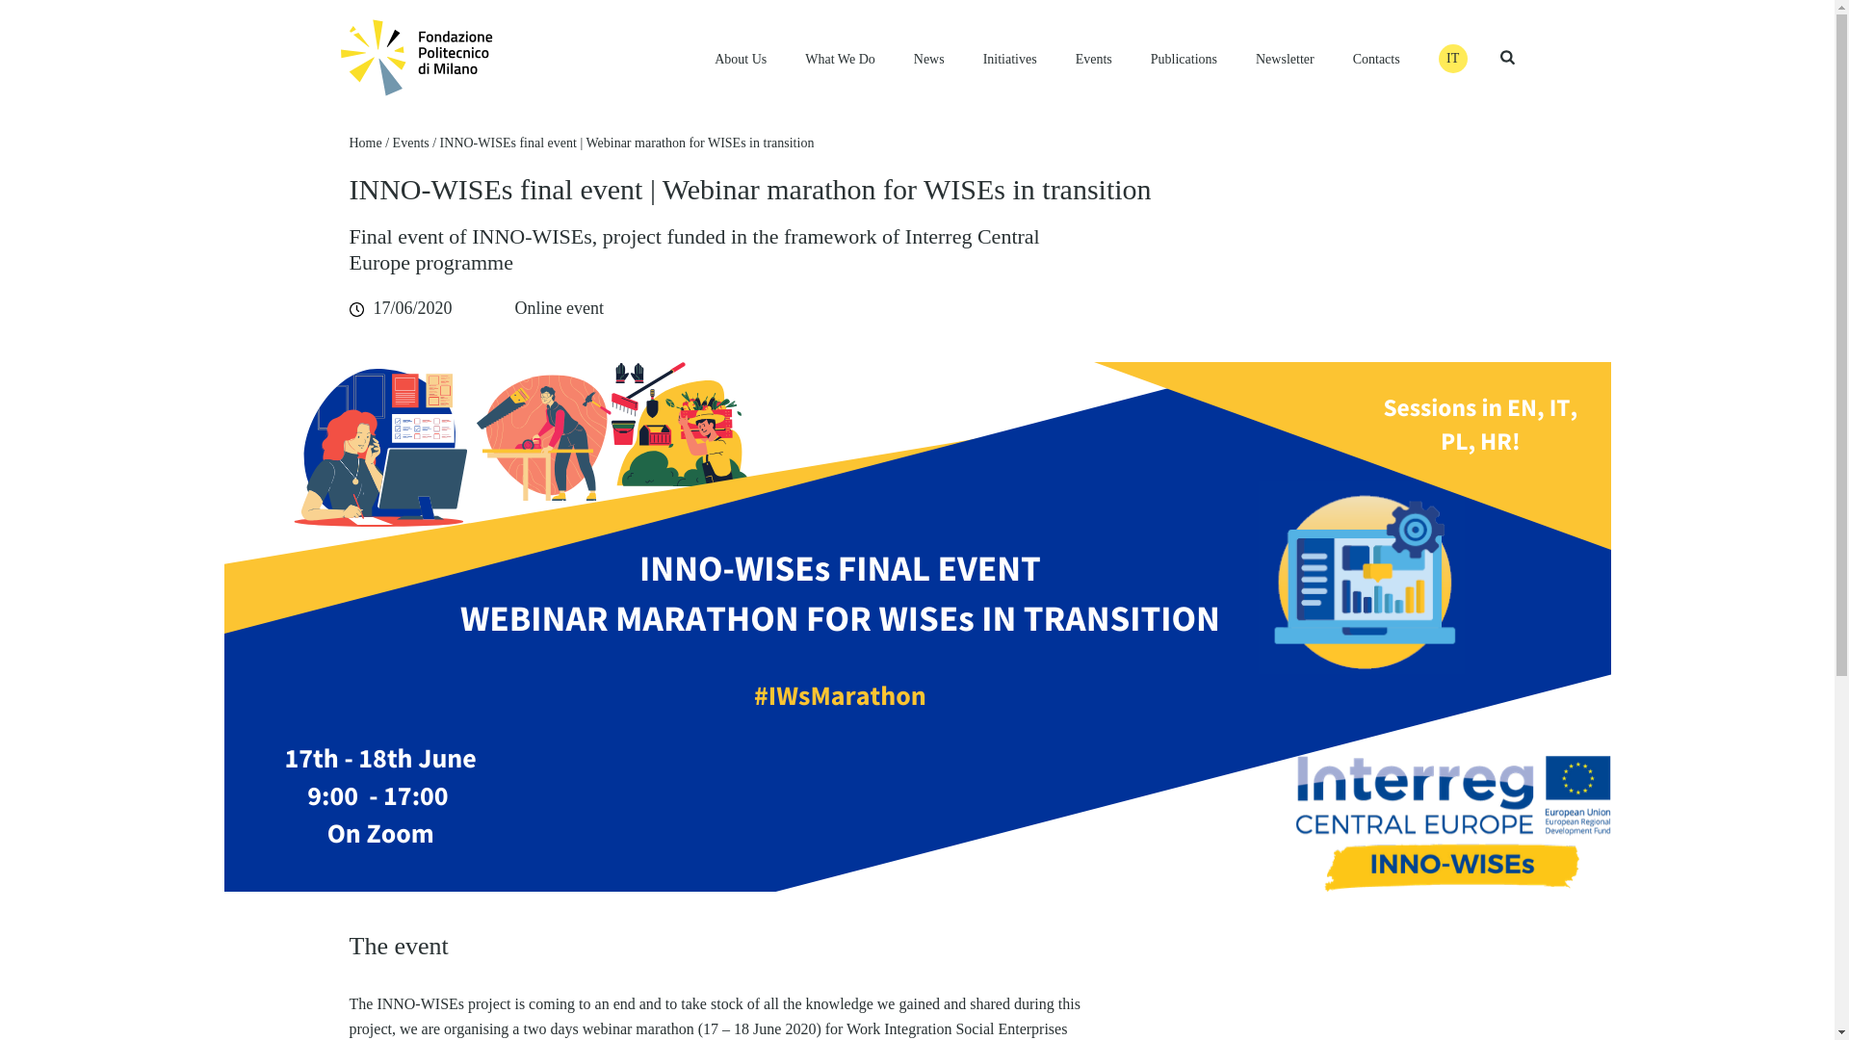 The image size is (1849, 1040). Describe the element at coordinates (410, 143) in the screenshot. I see `Events` at that location.